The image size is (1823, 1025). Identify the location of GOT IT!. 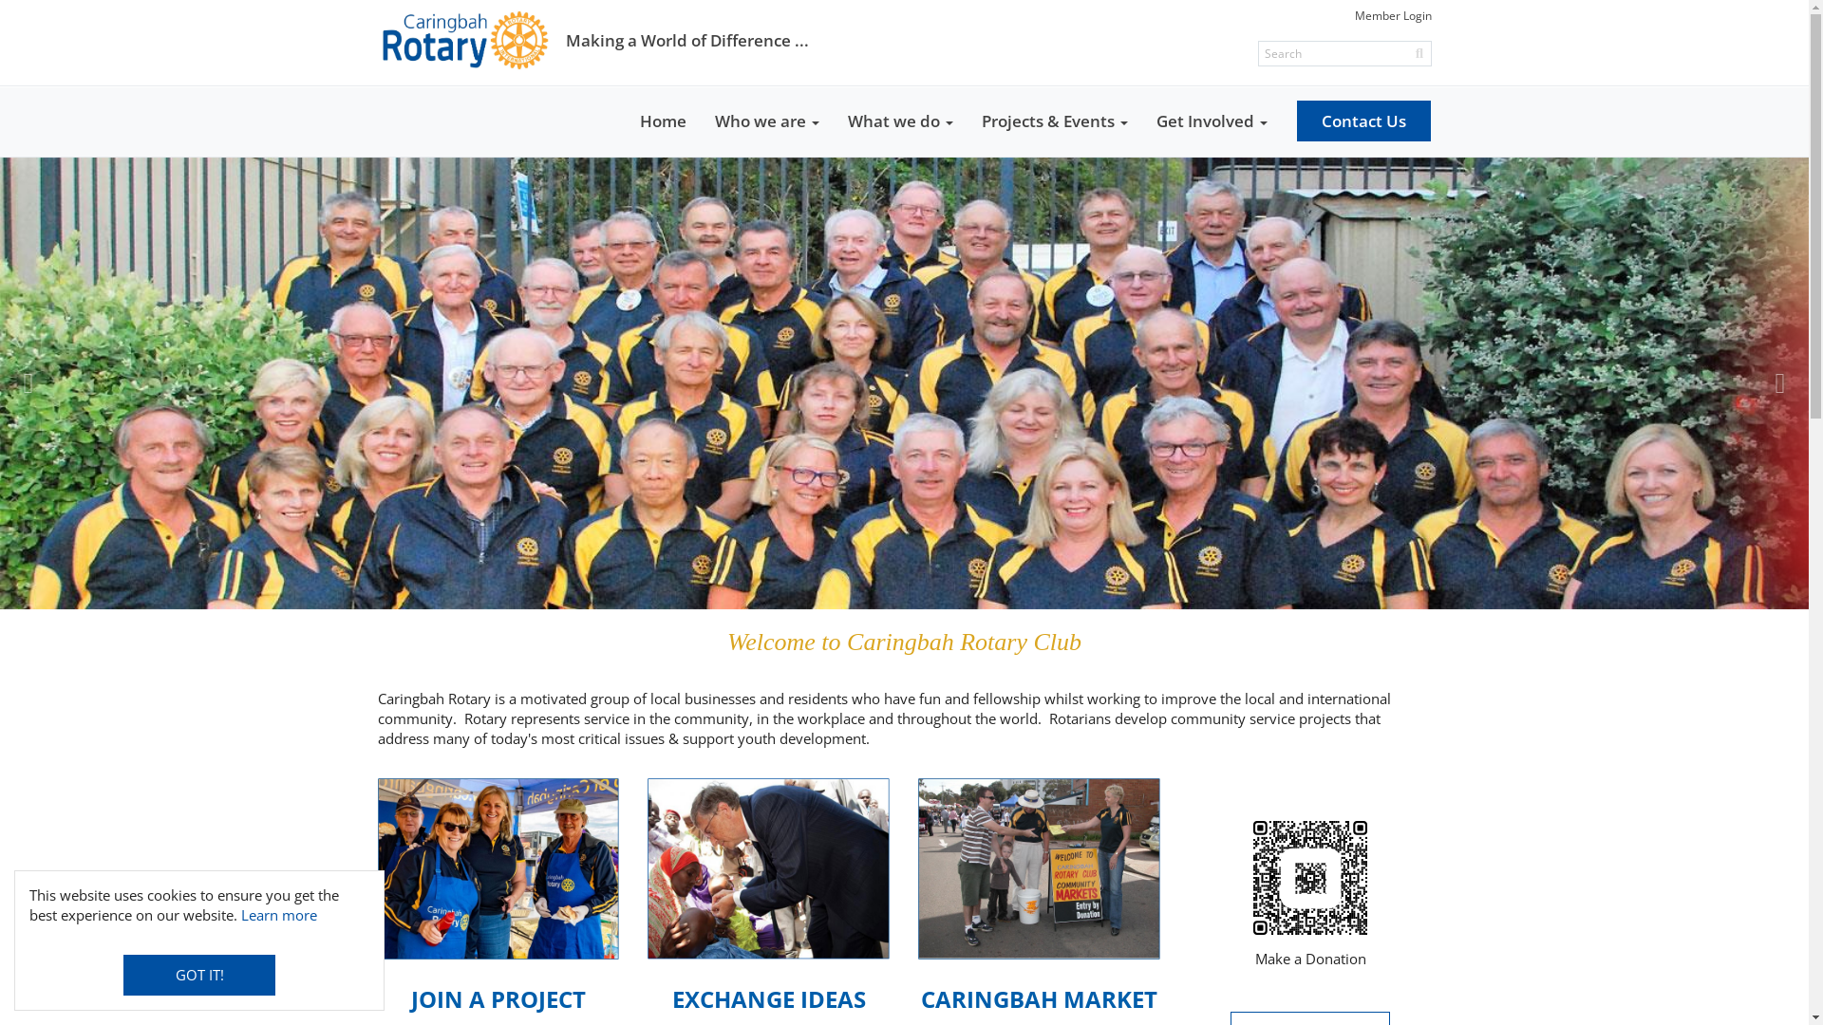
(199, 976).